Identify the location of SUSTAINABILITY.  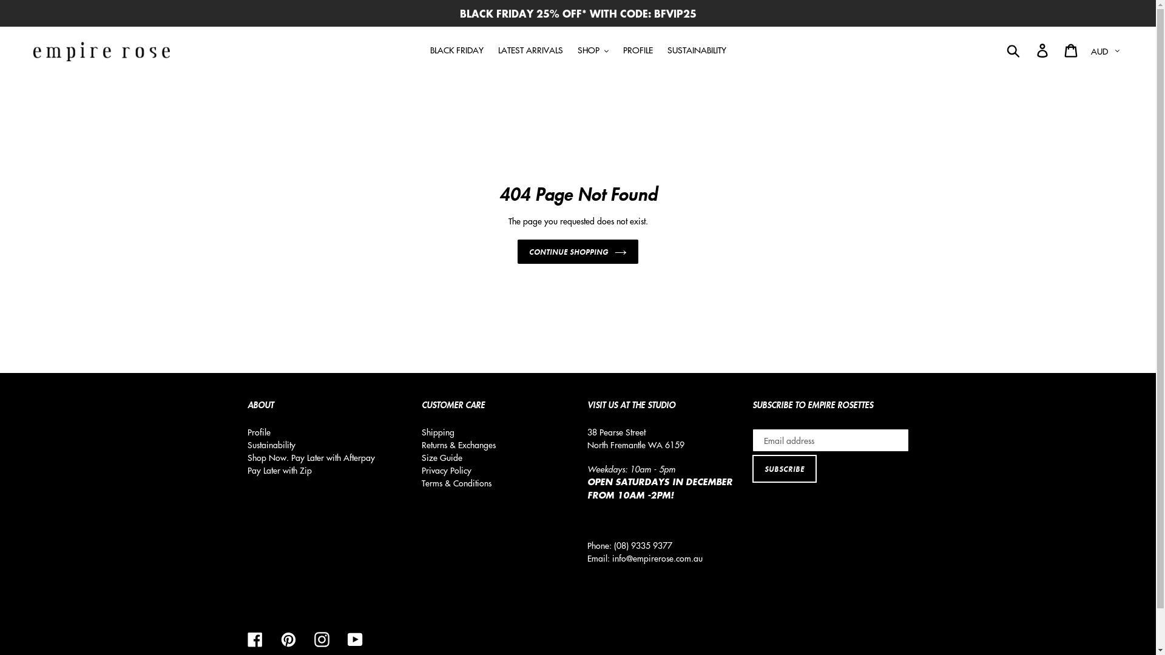
(697, 50).